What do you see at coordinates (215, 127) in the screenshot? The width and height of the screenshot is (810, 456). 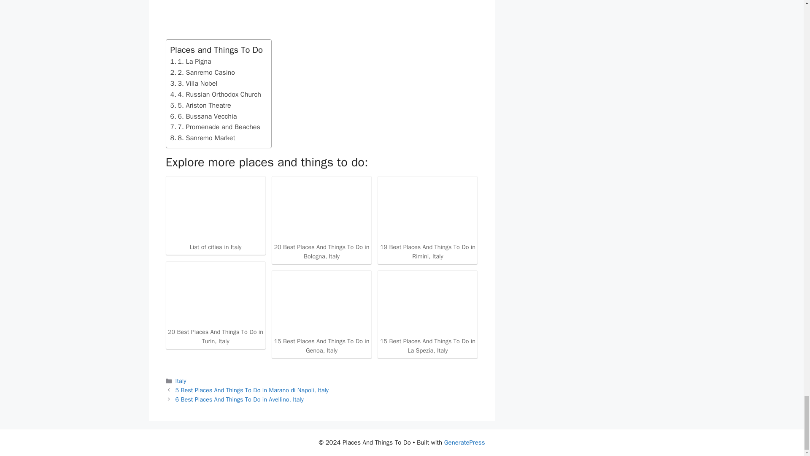 I see `7. Promenade and Beaches` at bounding box center [215, 127].